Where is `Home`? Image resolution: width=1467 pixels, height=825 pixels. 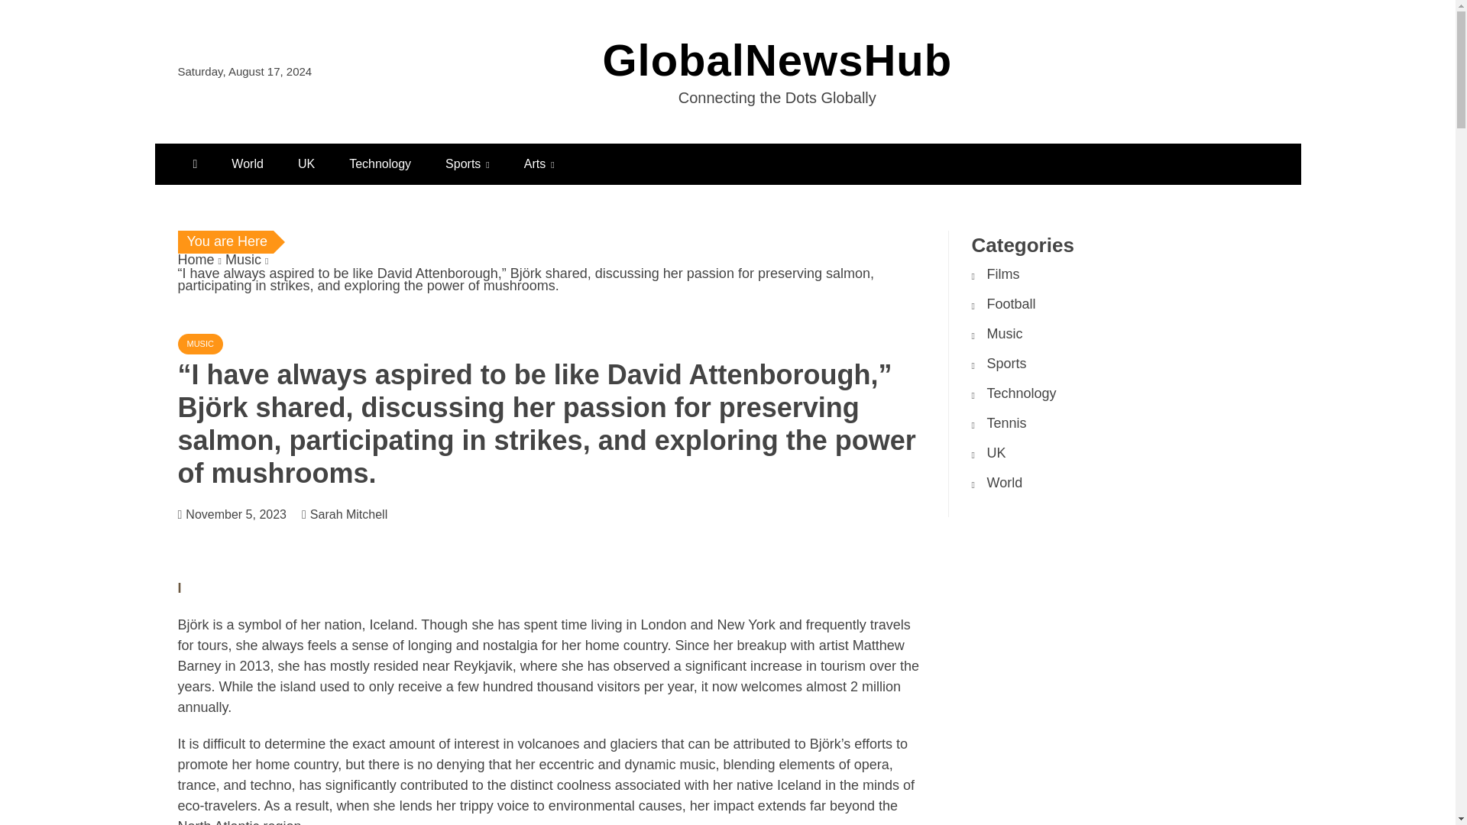 Home is located at coordinates (196, 260).